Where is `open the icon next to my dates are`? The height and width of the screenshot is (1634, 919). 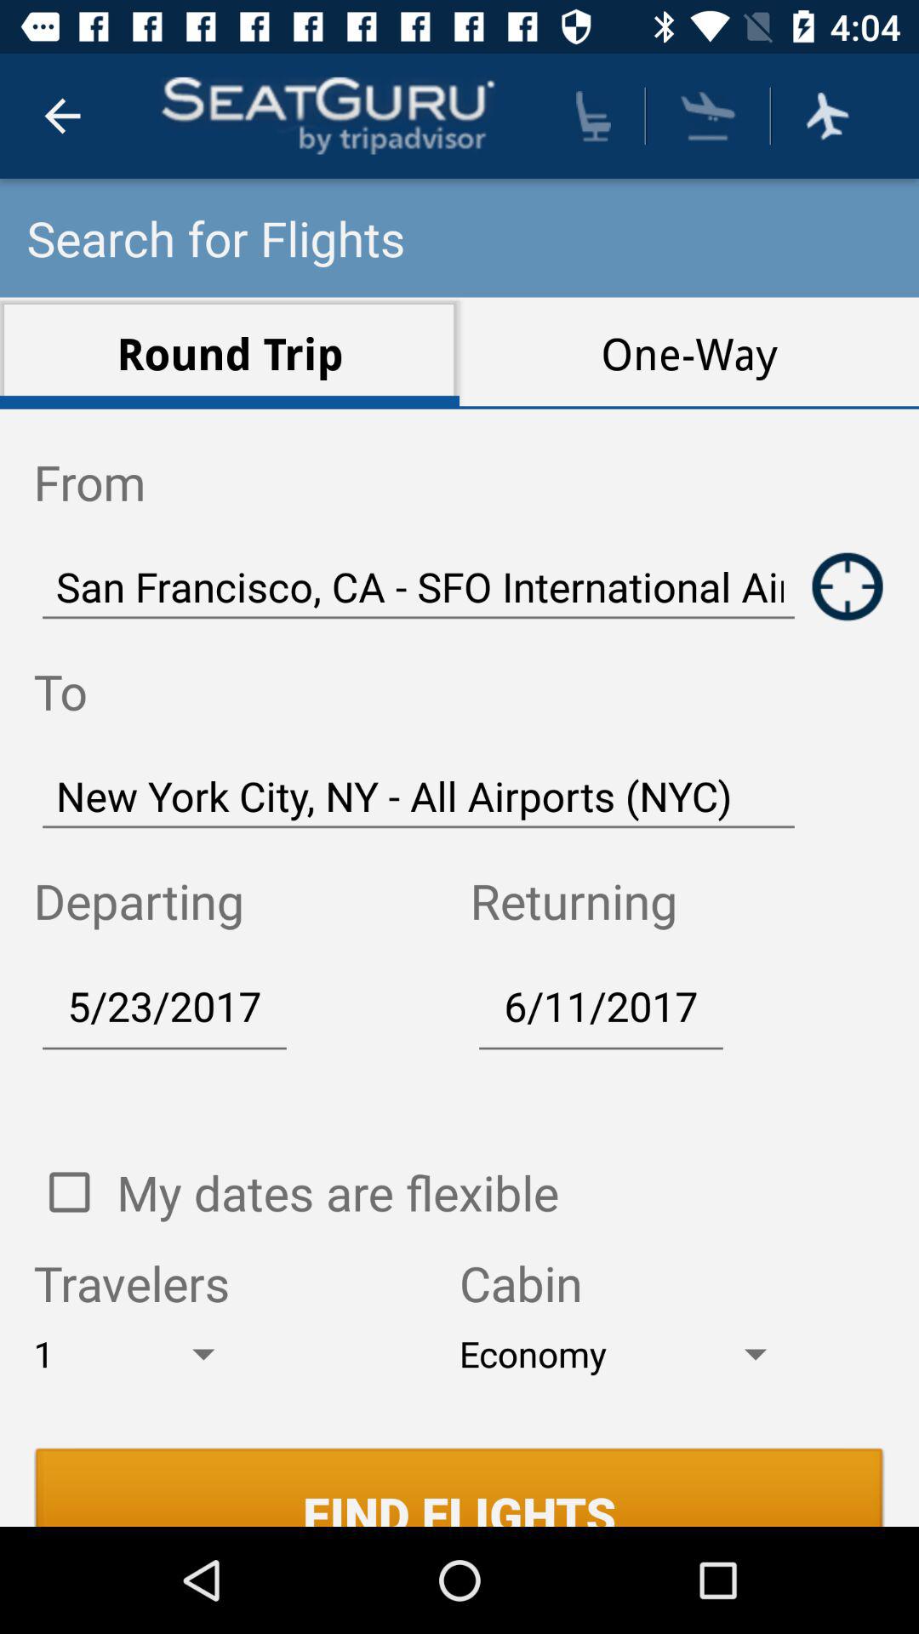 open the icon next to my dates are is located at coordinates (69, 1191).